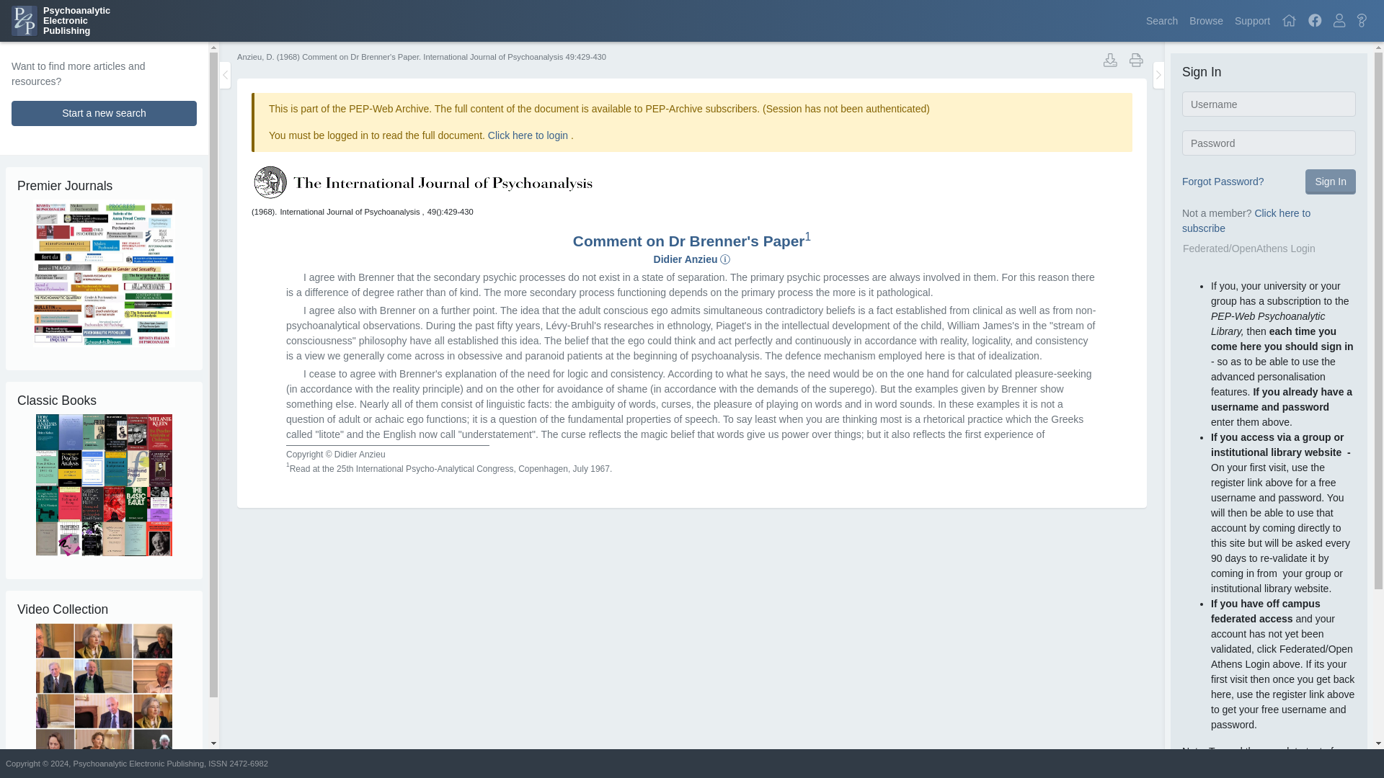  I want to click on Click here to login, so click(1339, 20).